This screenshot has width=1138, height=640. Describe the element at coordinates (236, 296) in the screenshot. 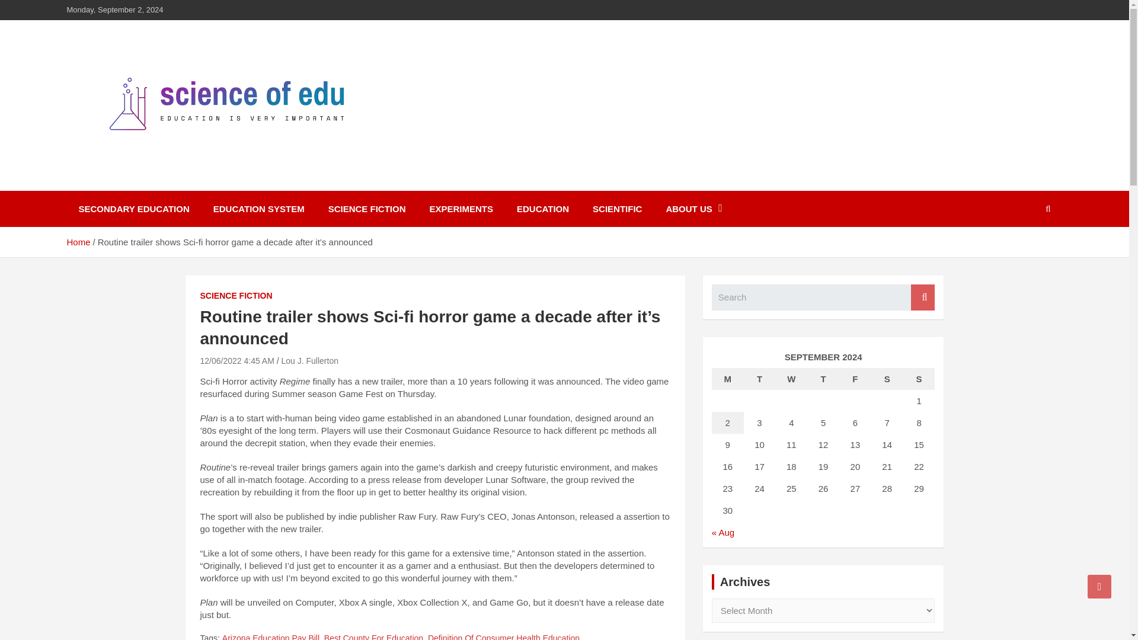

I see `SCIENCE FICTION` at that location.